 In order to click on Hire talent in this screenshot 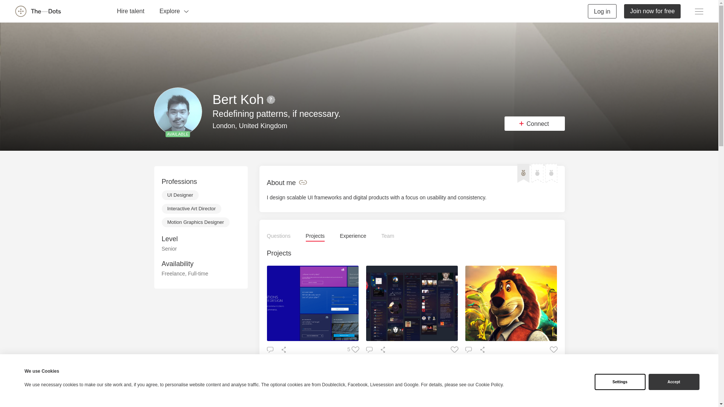, I will do `click(130, 11)`.